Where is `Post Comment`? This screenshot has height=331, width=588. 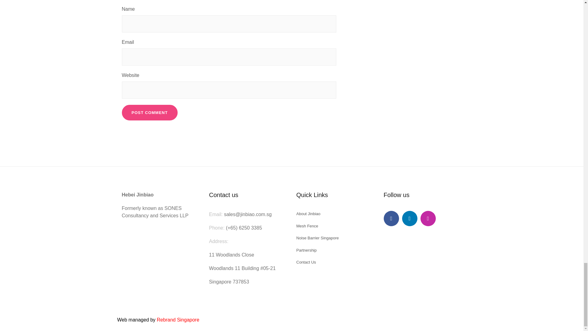 Post Comment is located at coordinates (149, 113).